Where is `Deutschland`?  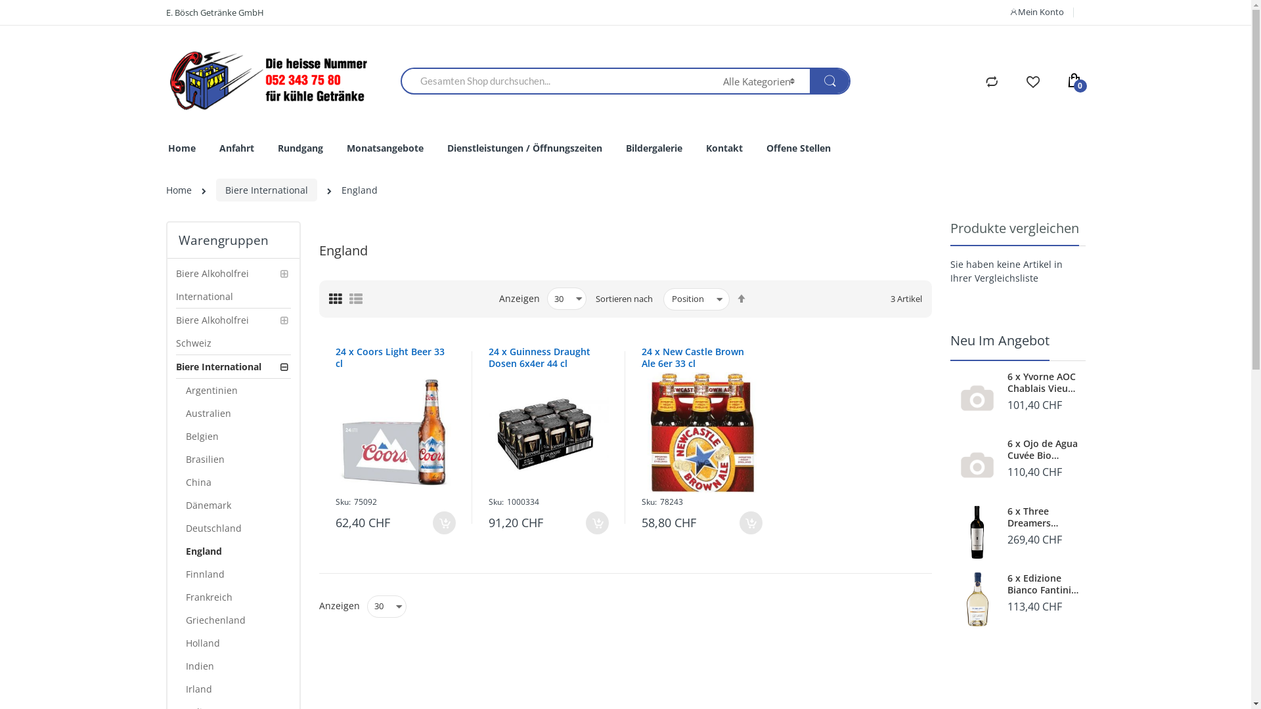 Deutschland is located at coordinates (238, 528).